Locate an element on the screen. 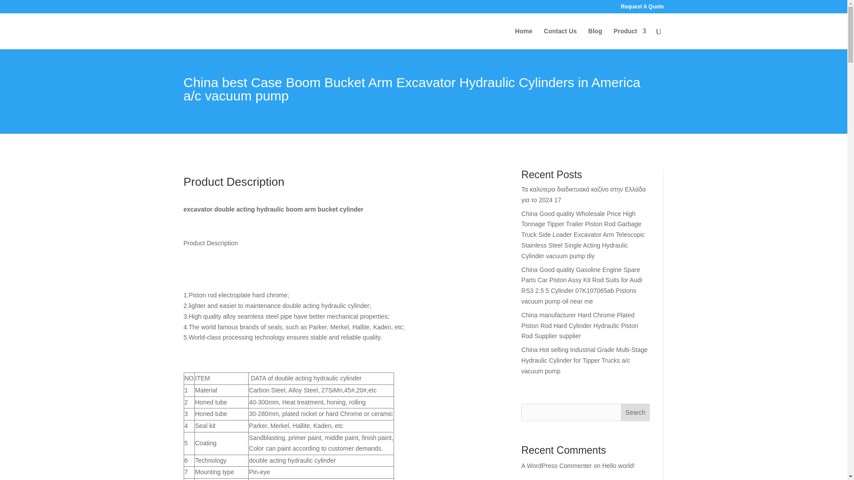 This screenshot has height=480, width=854. A WordPress Commenter is located at coordinates (556, 466).